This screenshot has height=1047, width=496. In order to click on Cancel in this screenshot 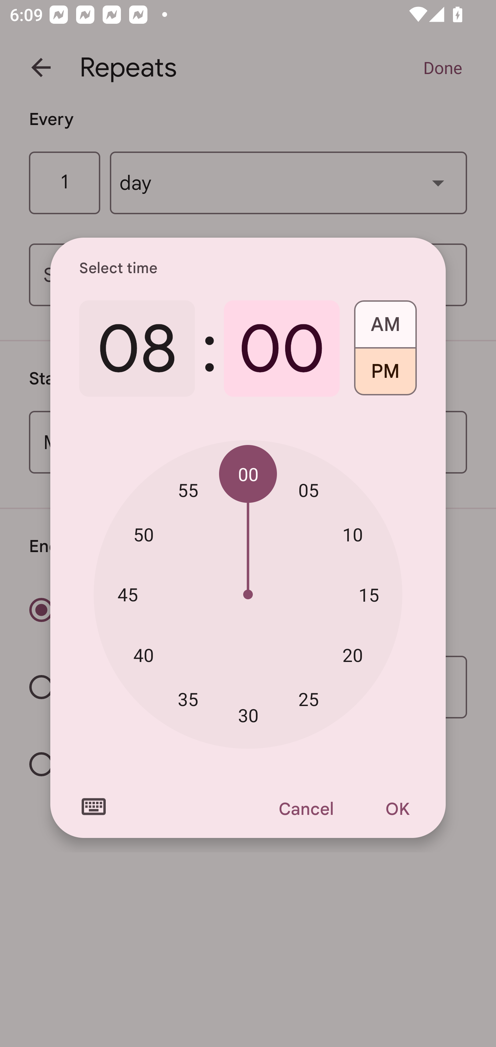, I will do `click(306, 809)`.